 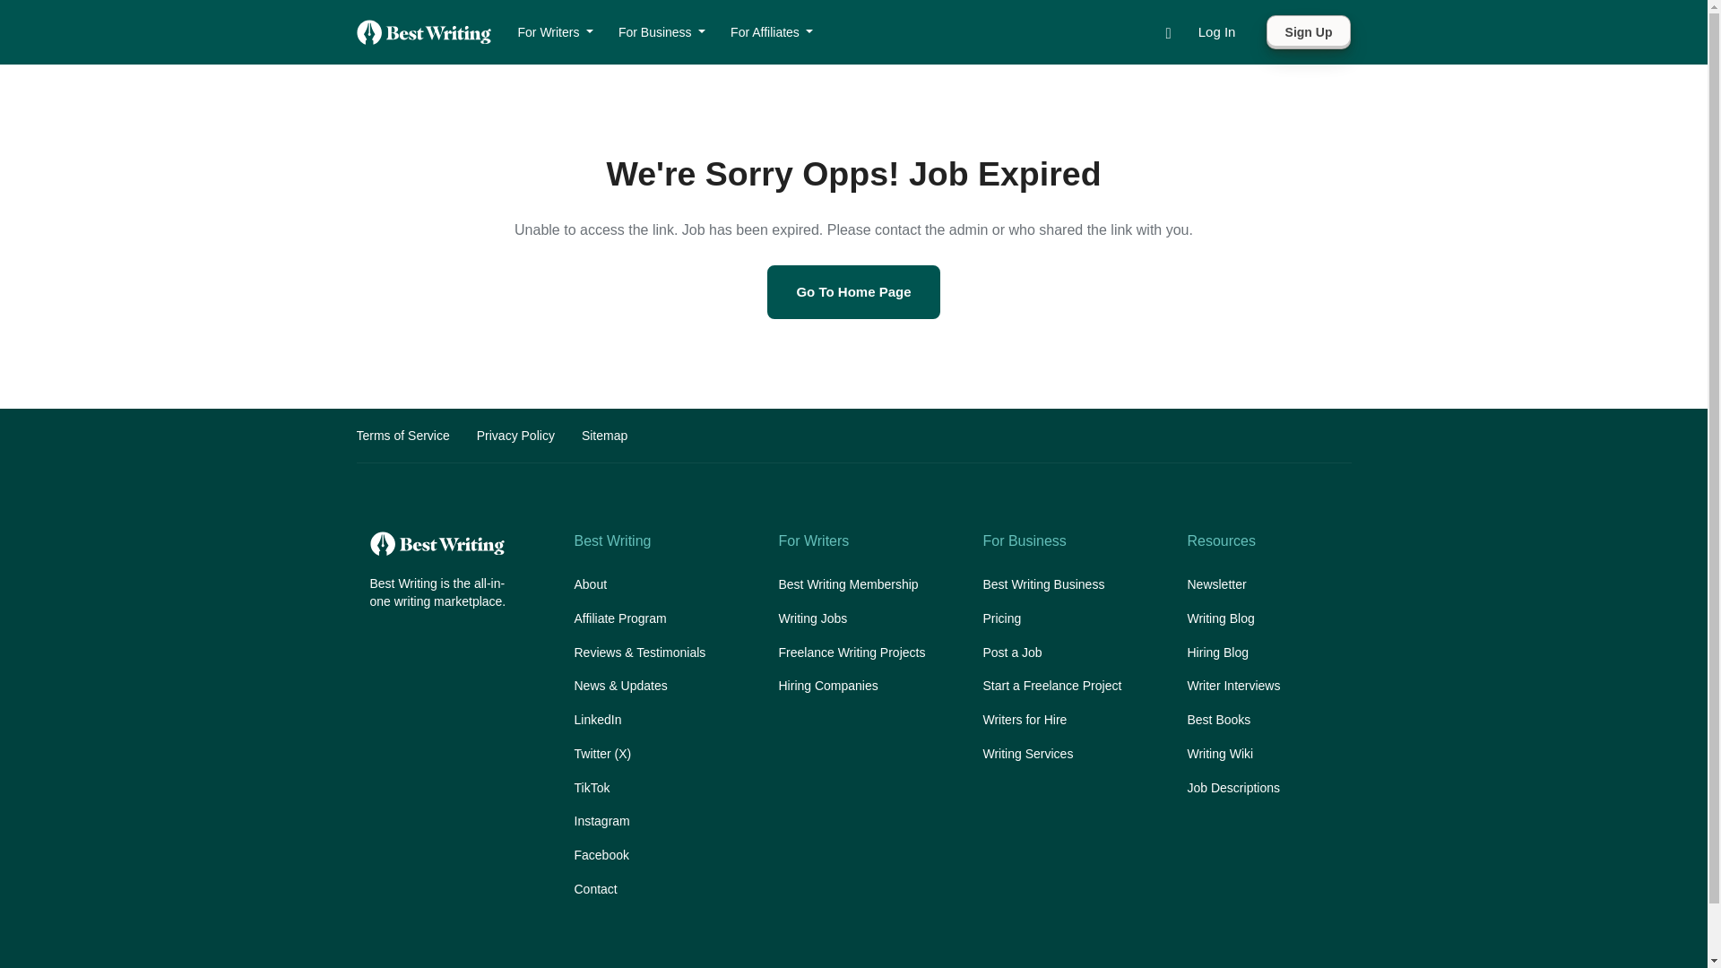 I want to click on Sign Up, so click(x=1309, y=32).